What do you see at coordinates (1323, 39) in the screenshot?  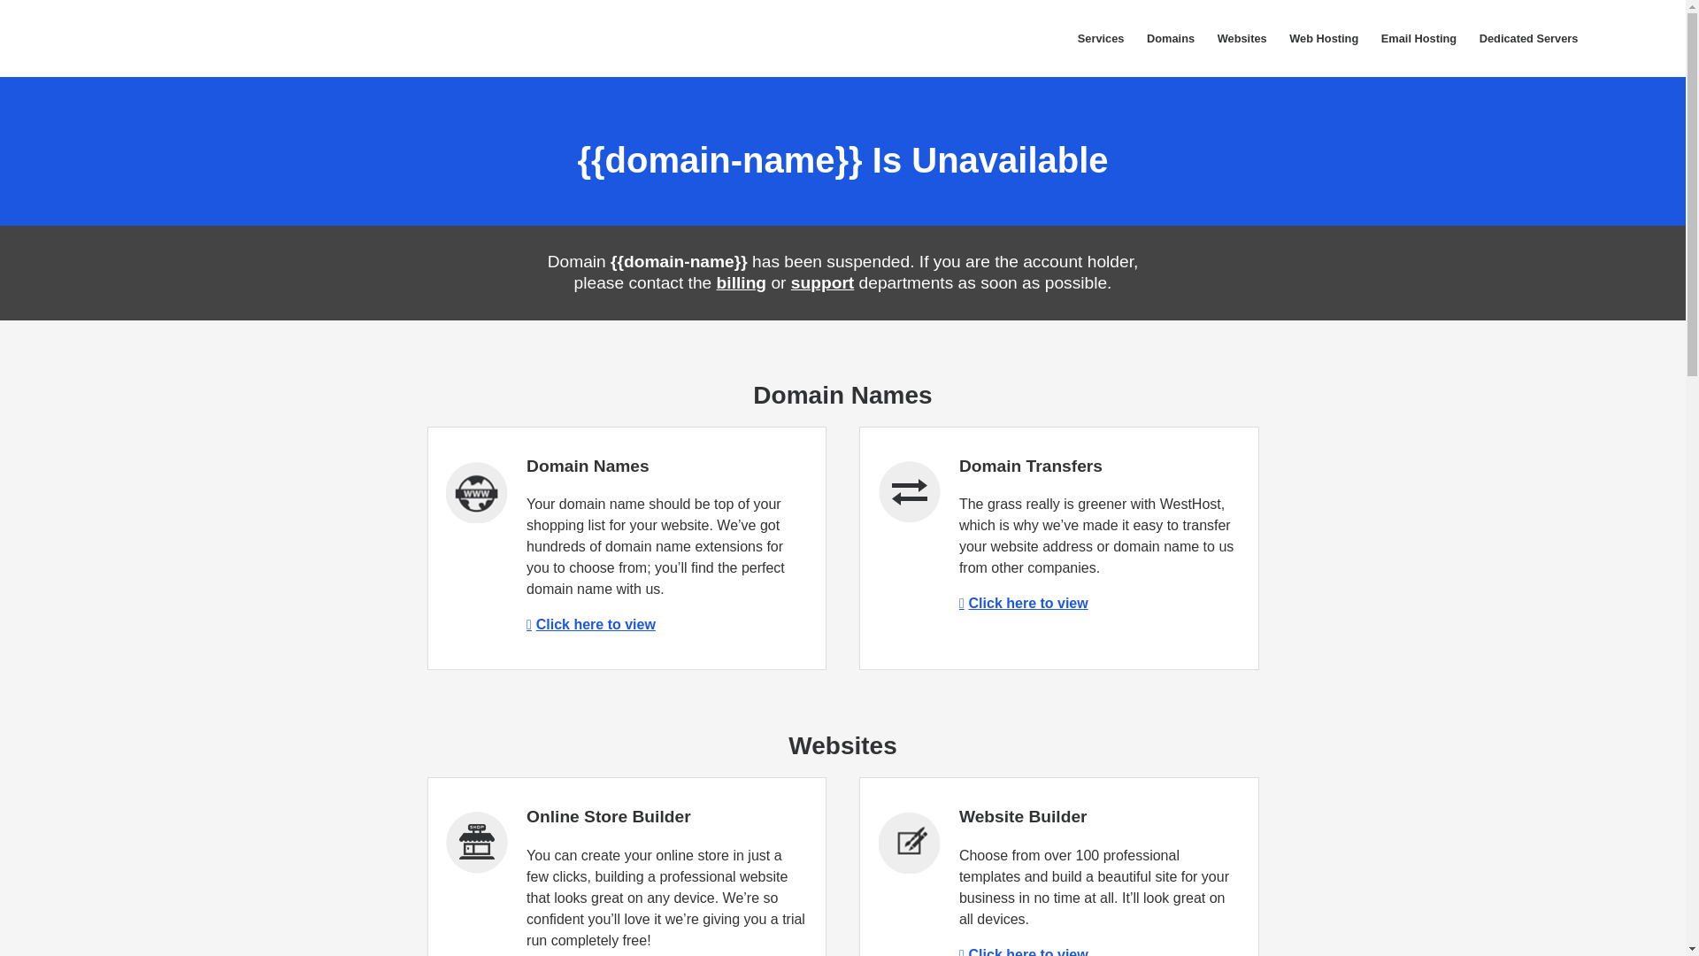 I see `Web Hosting` at bounding box center [1323, 39].